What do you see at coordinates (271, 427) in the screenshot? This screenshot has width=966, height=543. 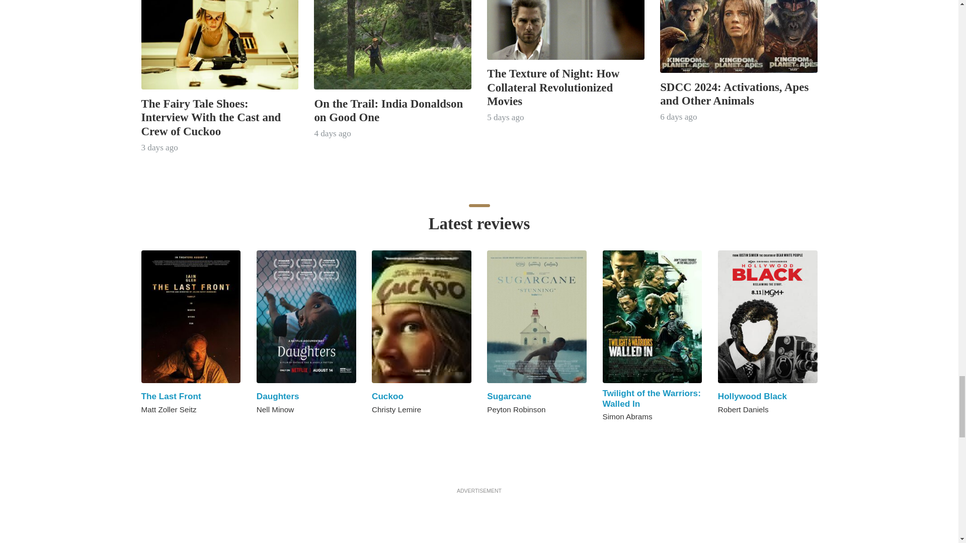 I see `star-full` at bounding box center [271, 427].